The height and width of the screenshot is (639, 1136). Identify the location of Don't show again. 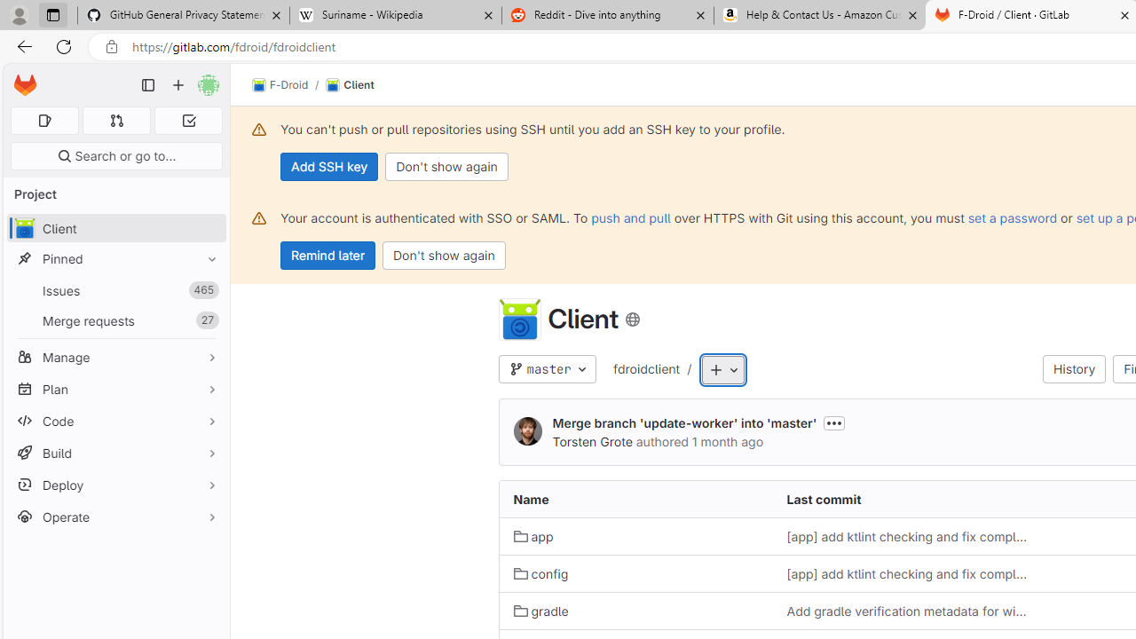
(444, 256).